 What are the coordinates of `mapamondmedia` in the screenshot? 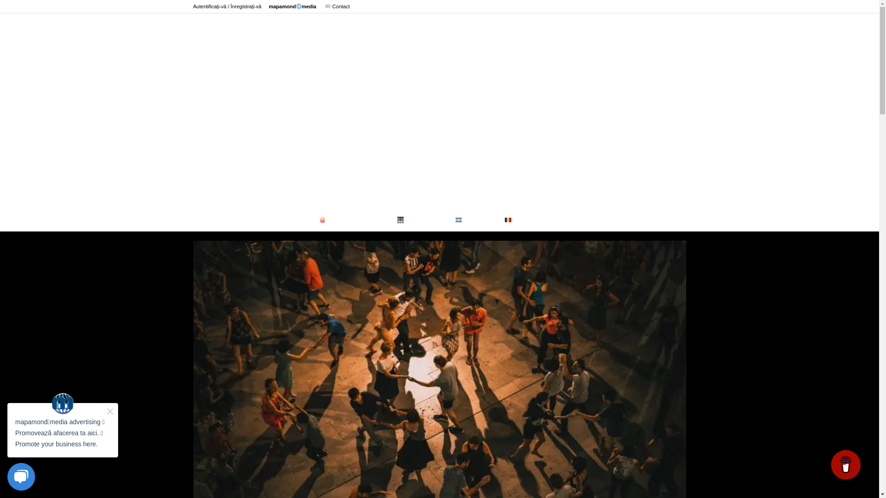 It's located at (292, 6).